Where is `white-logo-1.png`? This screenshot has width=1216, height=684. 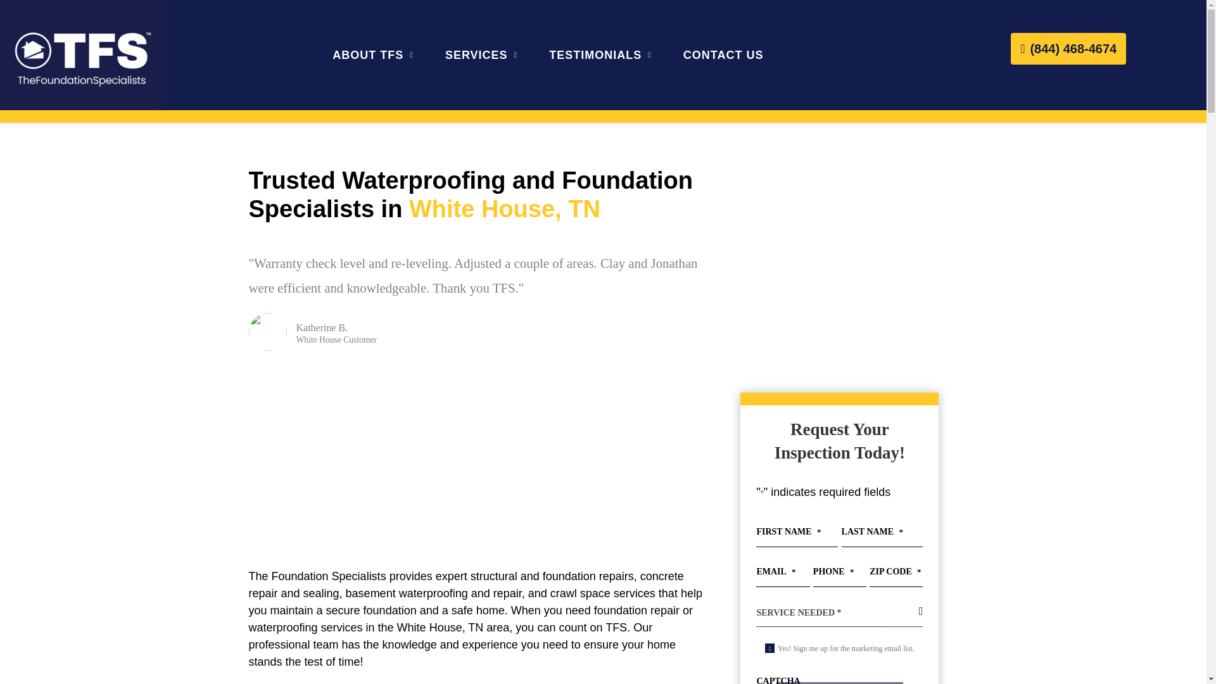
white-logo-1.png is located at coordinates (82, 54).